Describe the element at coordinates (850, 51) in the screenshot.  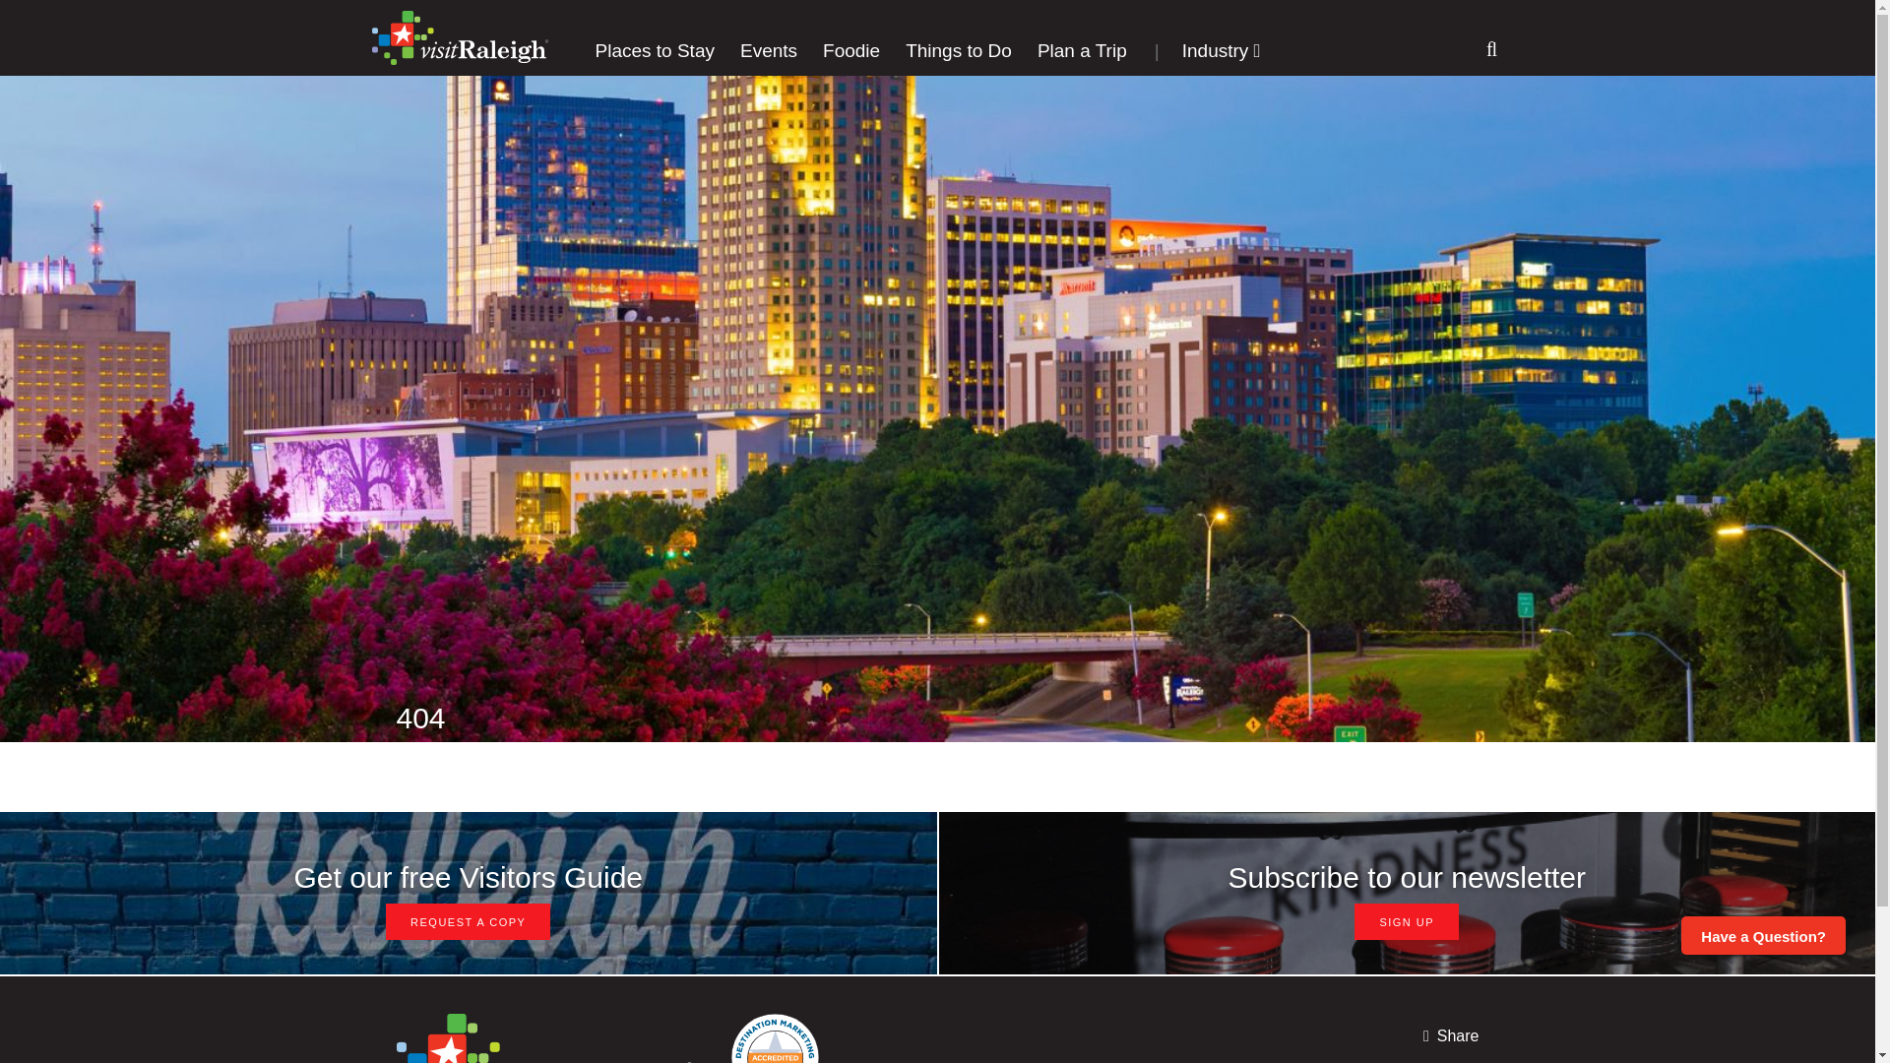
I see `Foodie` at that location.